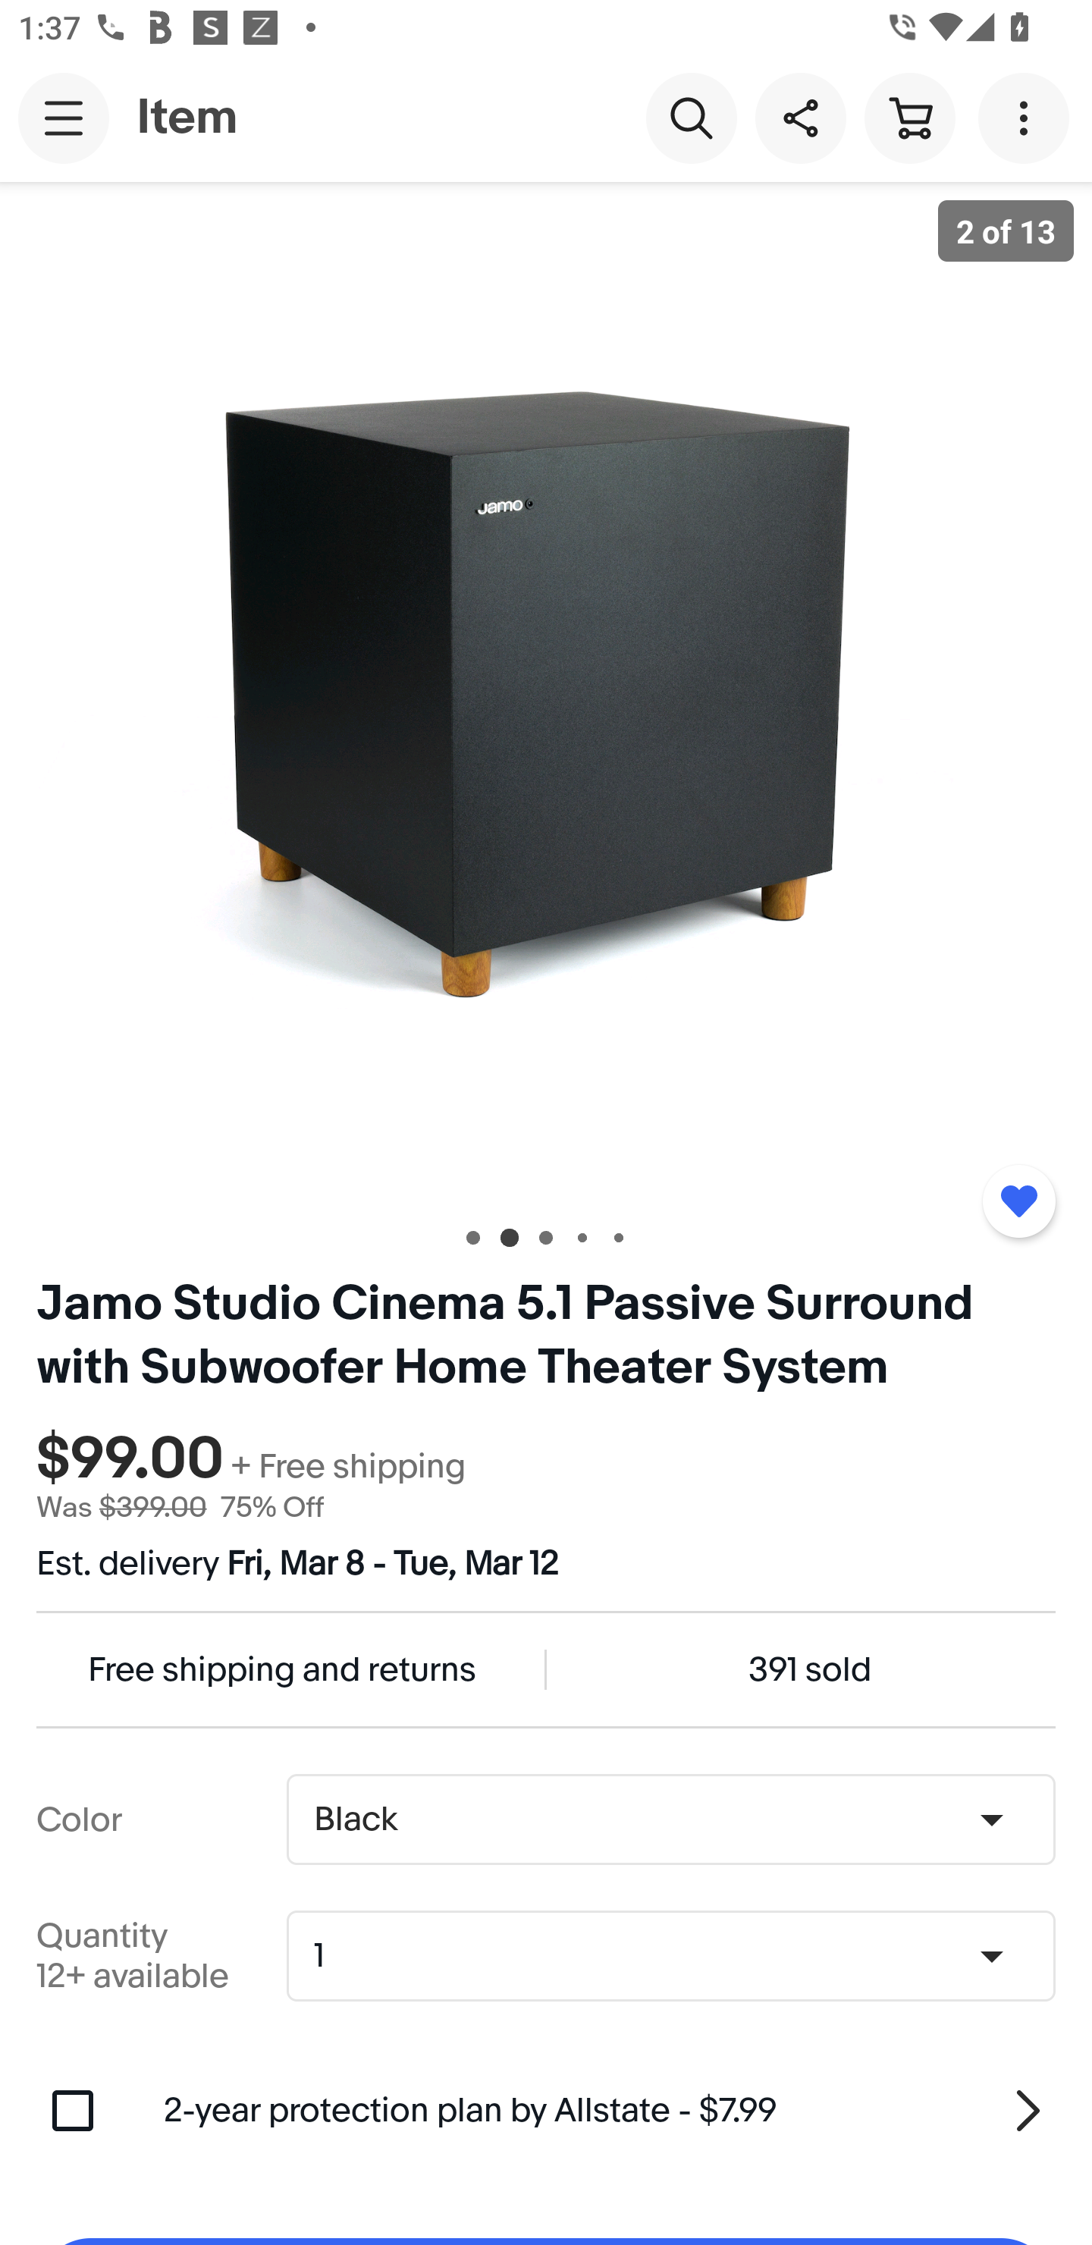 The image size is (1092, 2245). I want to click on Cart button shopping cart, so click(909, 117).